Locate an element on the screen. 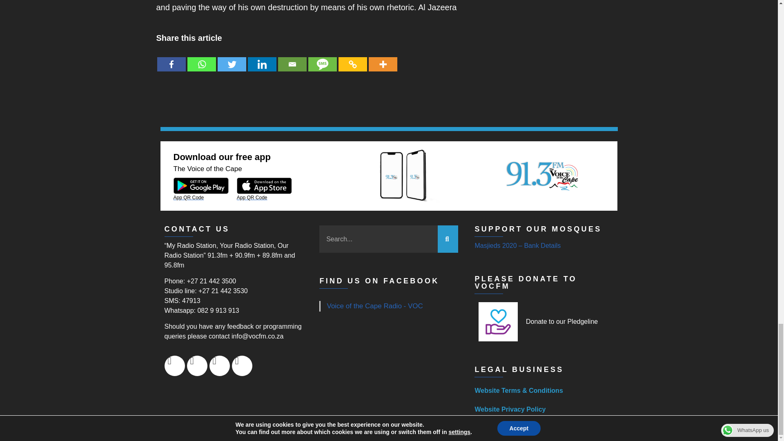  Linkedin is located at coordinates (261, 58).